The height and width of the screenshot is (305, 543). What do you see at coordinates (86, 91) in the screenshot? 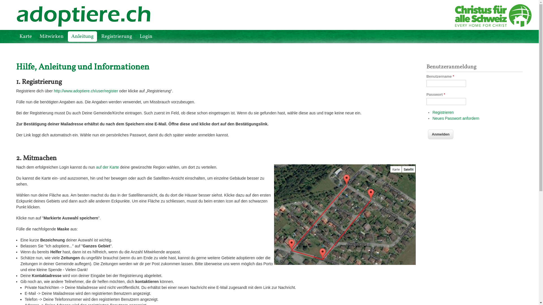
I see `http://www.adoptiere.ch/user/register` at bounding box center [86, 91].